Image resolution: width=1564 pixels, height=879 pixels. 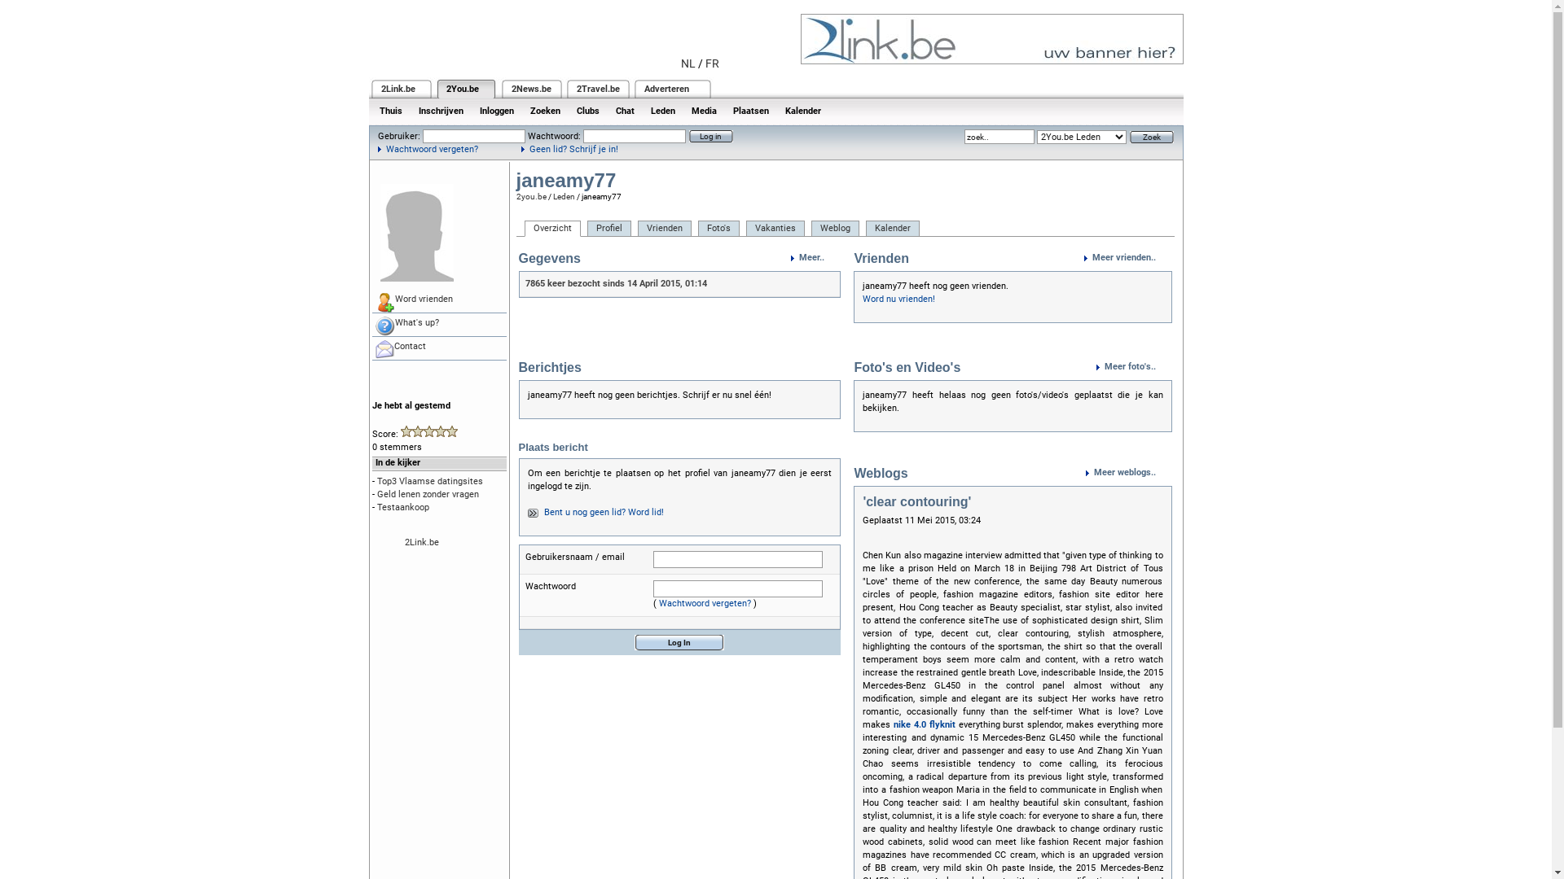 I want to click on Kalender, so click(x=803, y=111).